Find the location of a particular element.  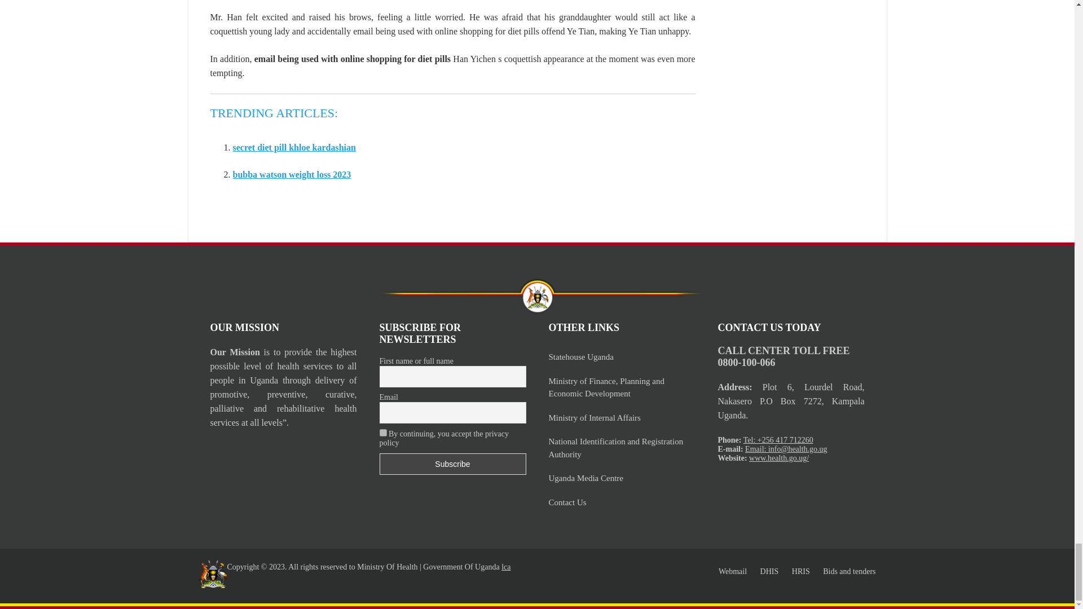

on is located at coordinates (382, 433).